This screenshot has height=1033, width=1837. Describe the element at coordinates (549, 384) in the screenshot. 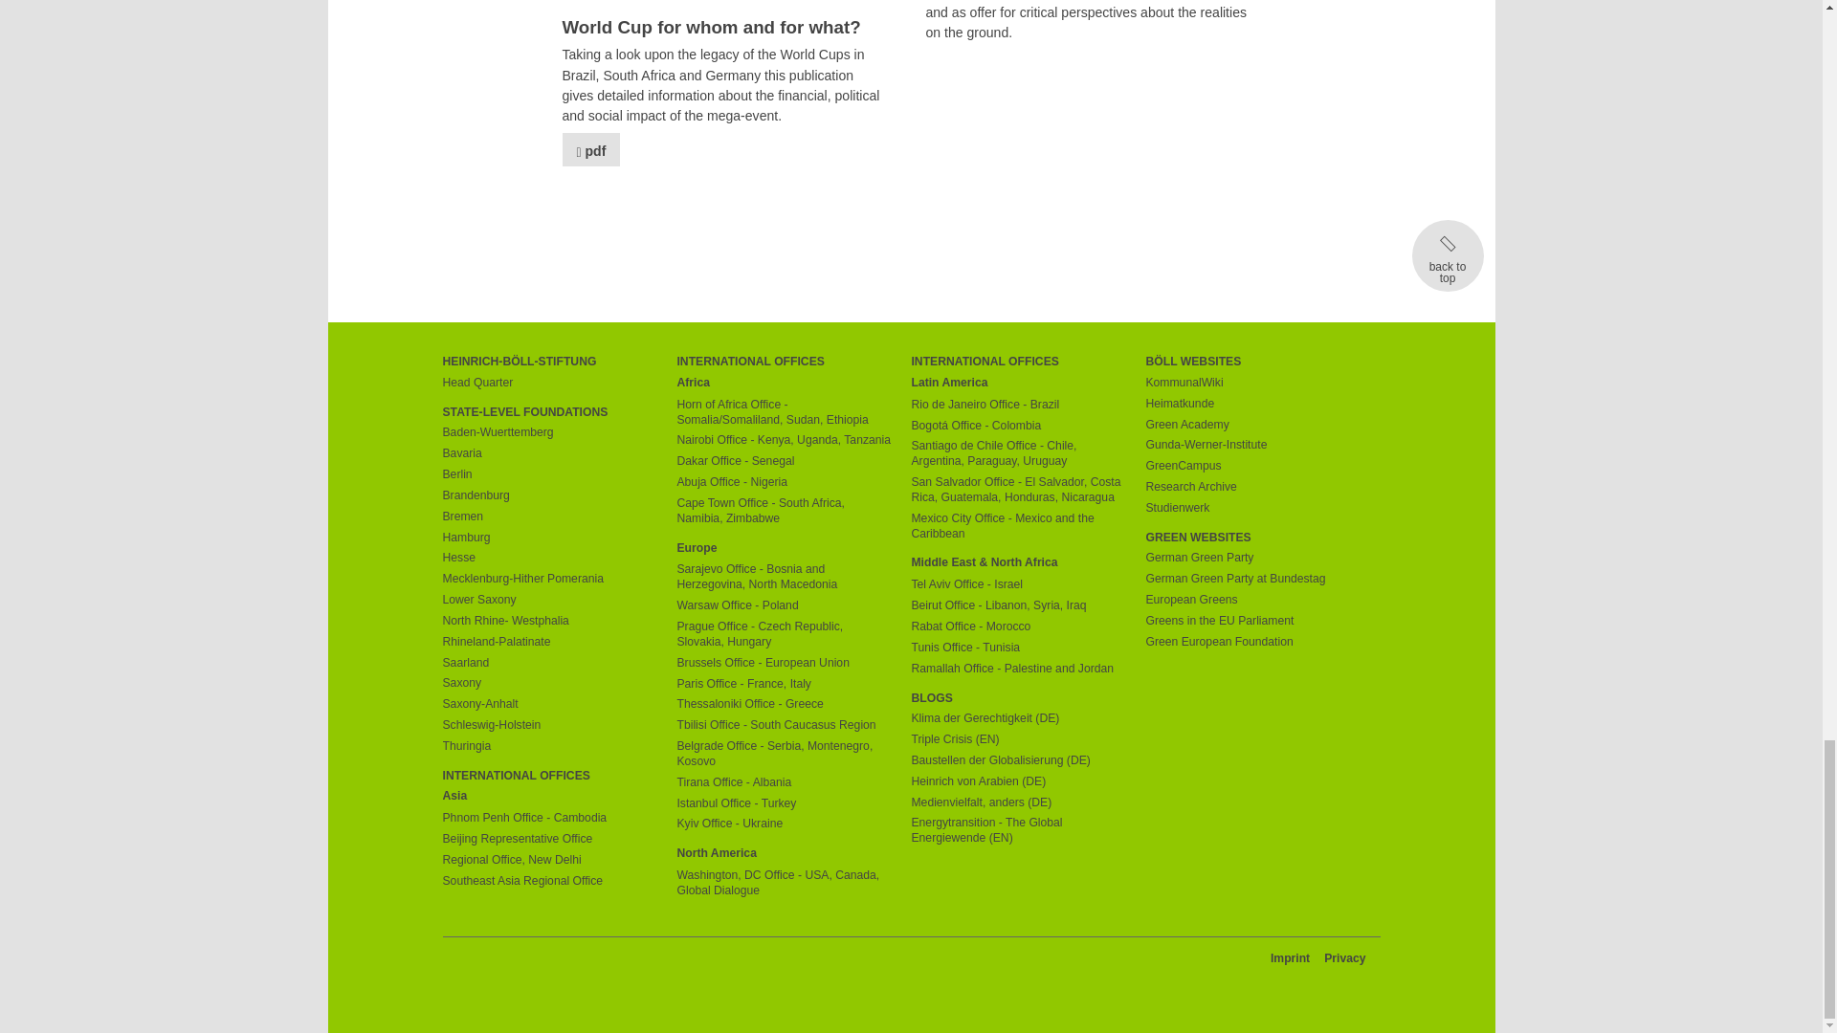

I see `Head Quarter` at that location.